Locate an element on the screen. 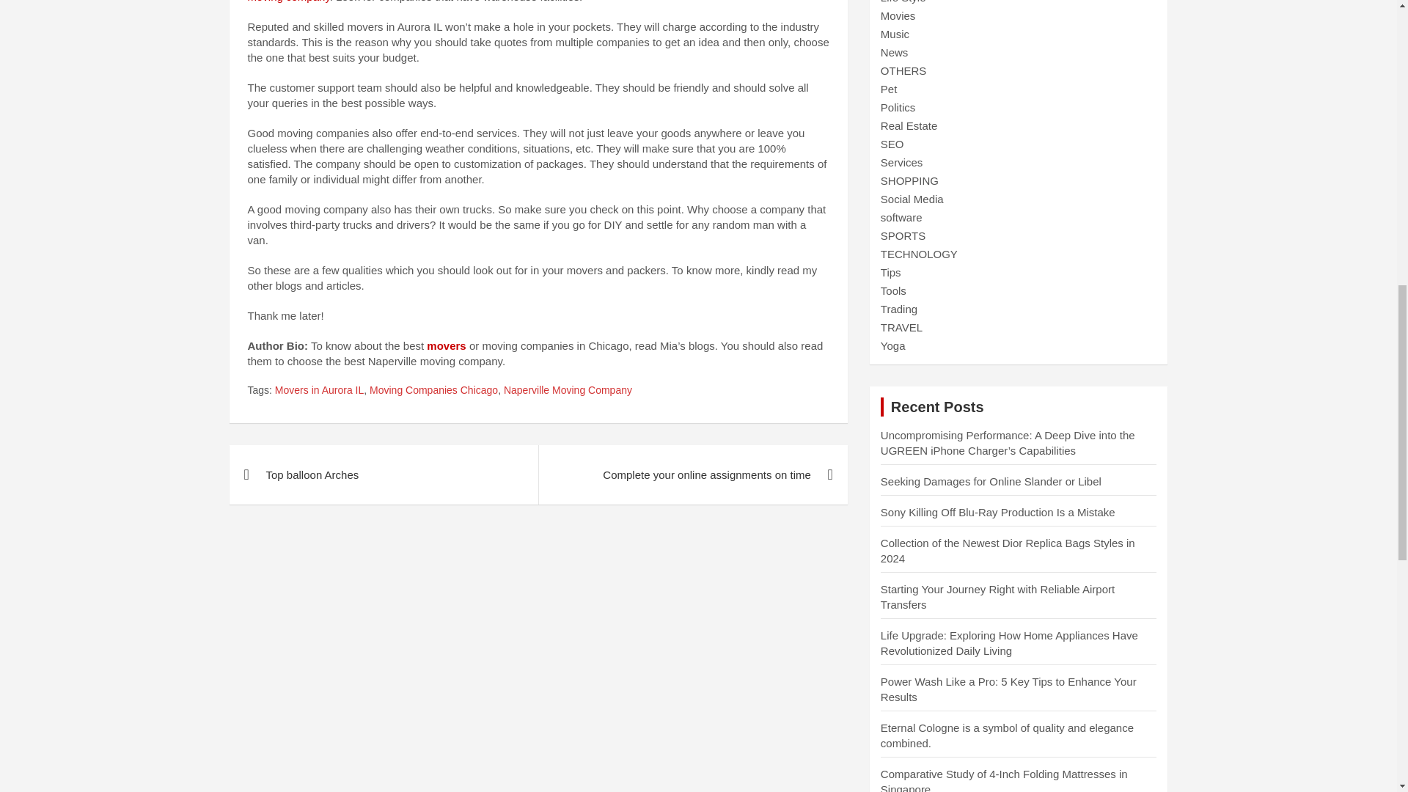 Image resolution: width=1408 pixels, height=792 pixels. moving company is located at coordinates (288, 1).